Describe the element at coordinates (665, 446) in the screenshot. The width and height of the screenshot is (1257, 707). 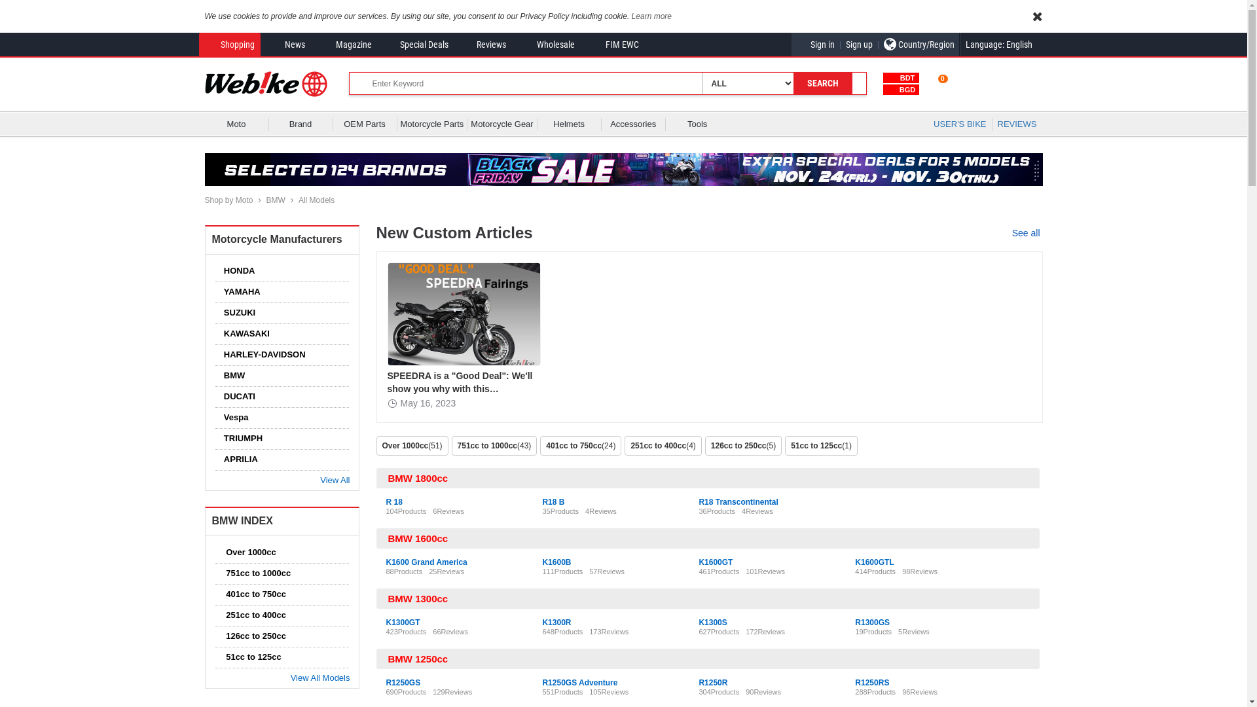
I see `251cc to 400cc(4)` at that location.